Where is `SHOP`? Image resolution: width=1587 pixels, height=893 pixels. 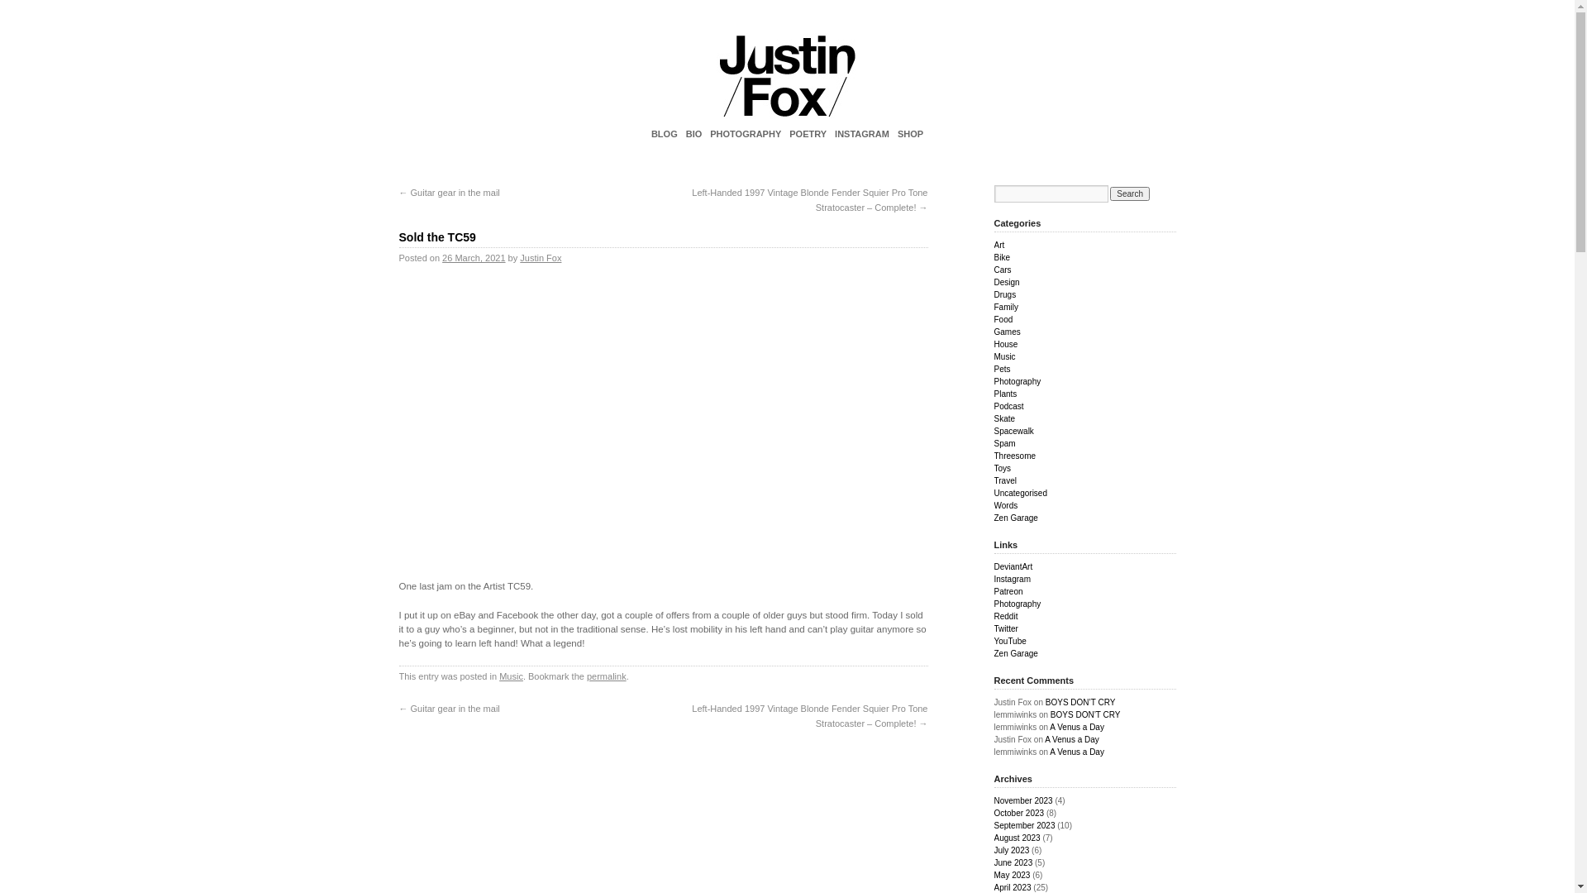 SHOP is located at coordinates (911, 134).